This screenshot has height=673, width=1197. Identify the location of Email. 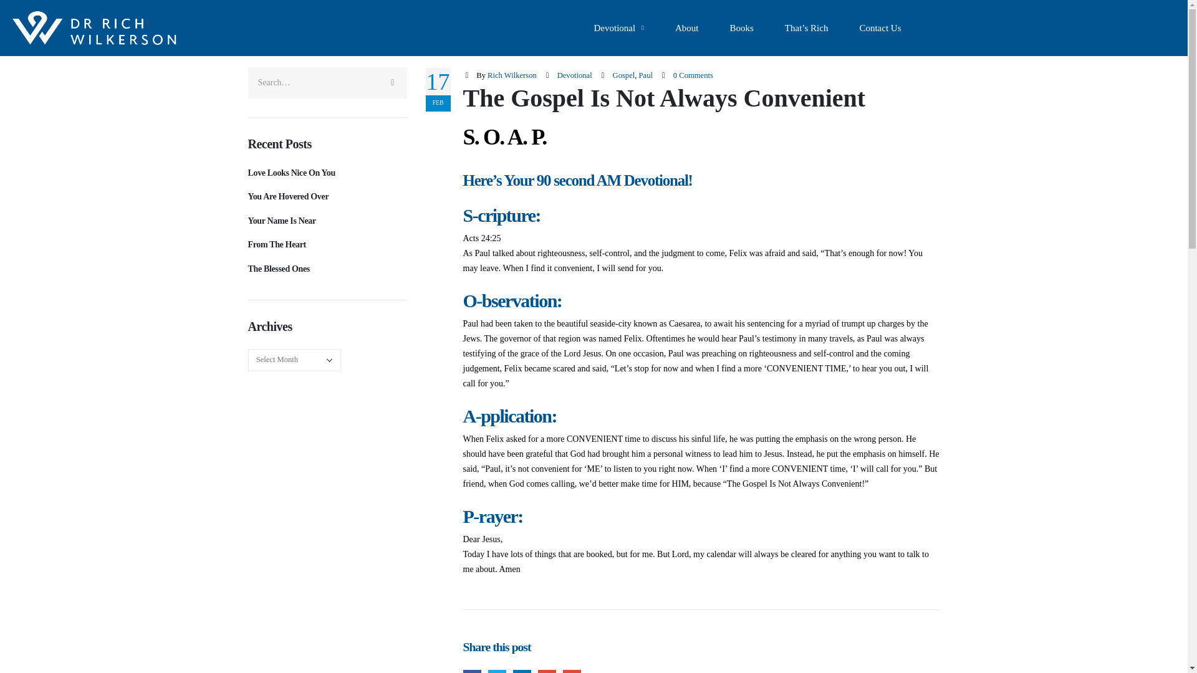
(571, 671).